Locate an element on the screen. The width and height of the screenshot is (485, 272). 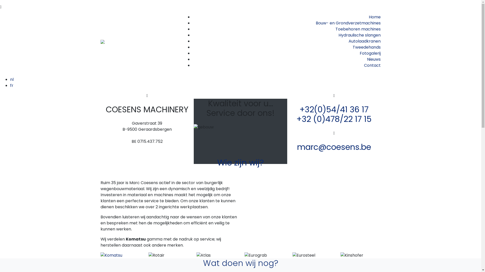
fr is located at coordinates (12, 86).